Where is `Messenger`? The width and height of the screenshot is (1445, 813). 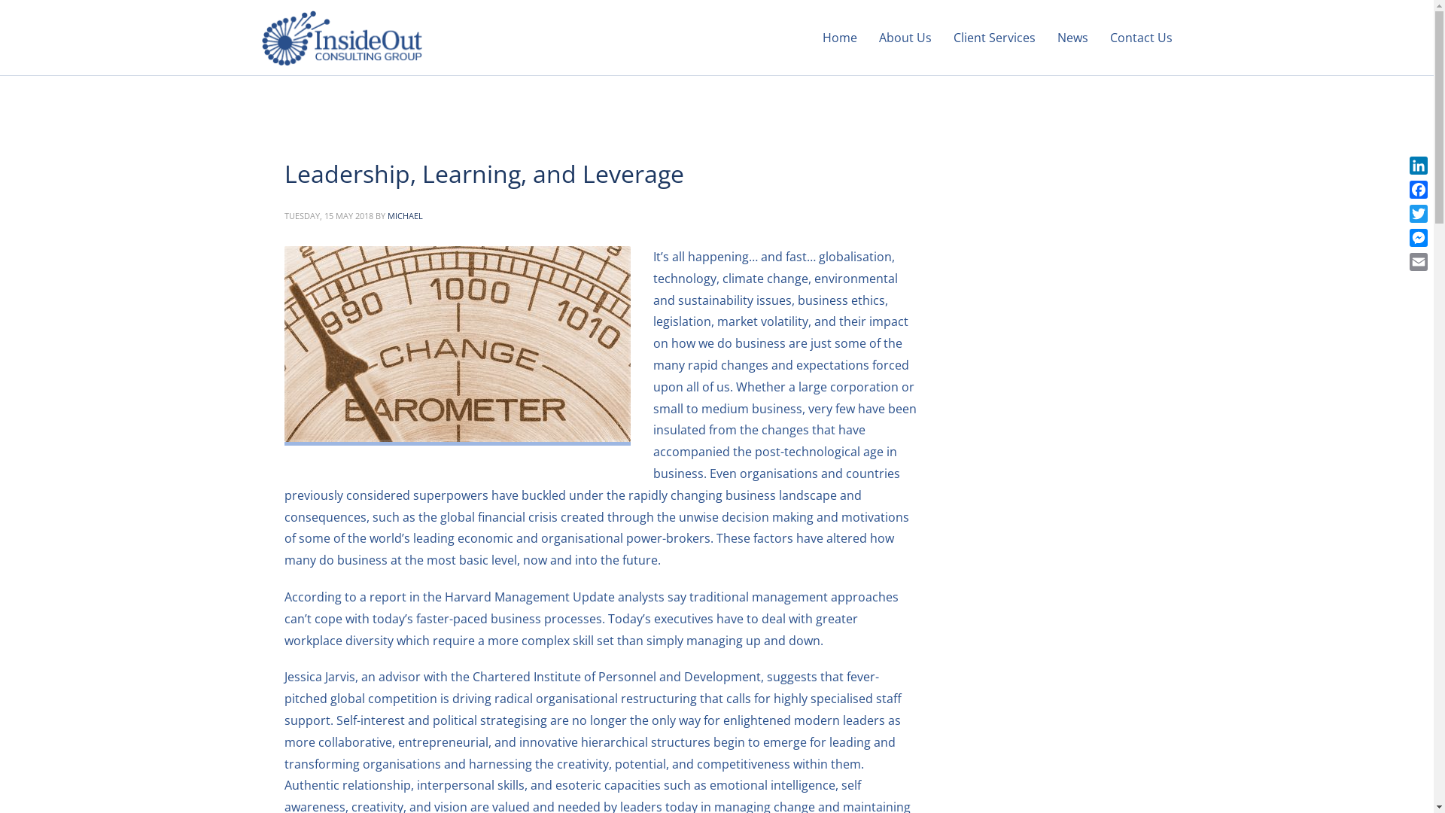
Messenger is located at coordinates (1419, 238).